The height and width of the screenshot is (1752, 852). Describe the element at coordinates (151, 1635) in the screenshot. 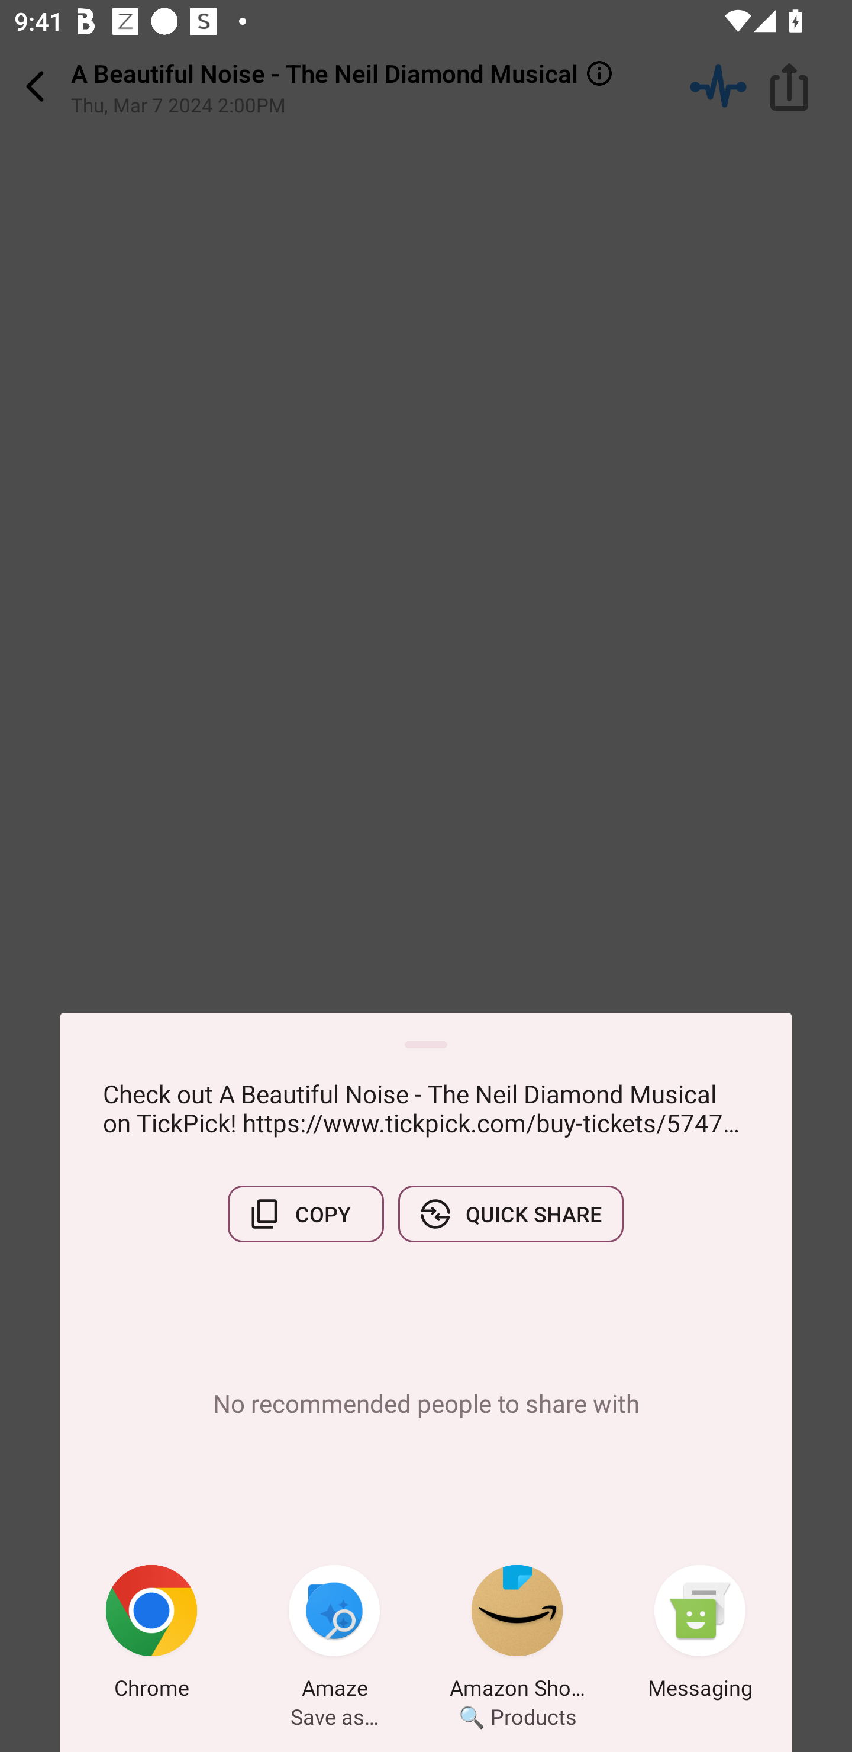

I see `Chrome` at that location.